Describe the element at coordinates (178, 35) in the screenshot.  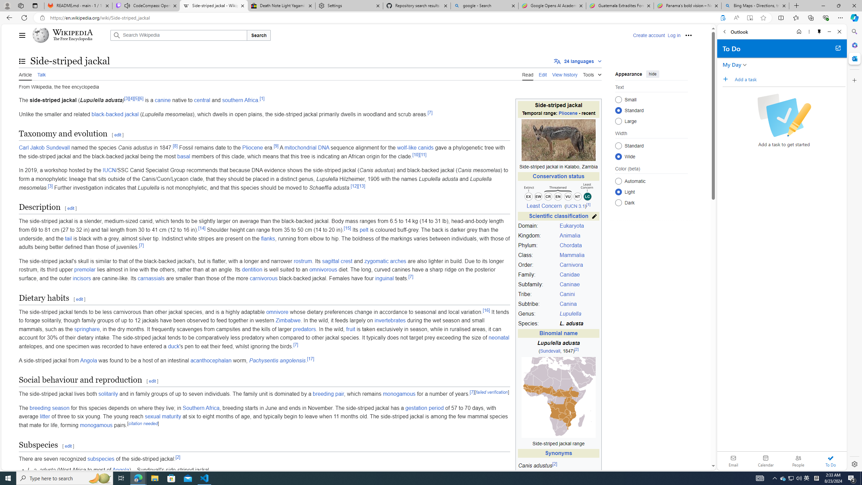
I see `Search Wikipedia` at that location.